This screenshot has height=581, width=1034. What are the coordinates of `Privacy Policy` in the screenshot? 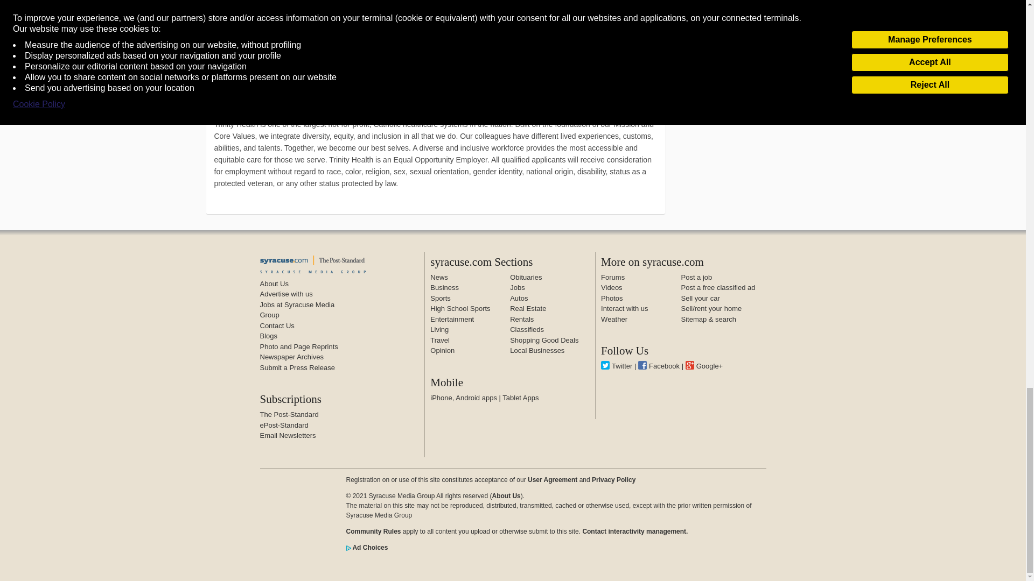 It's located at (613, 479).